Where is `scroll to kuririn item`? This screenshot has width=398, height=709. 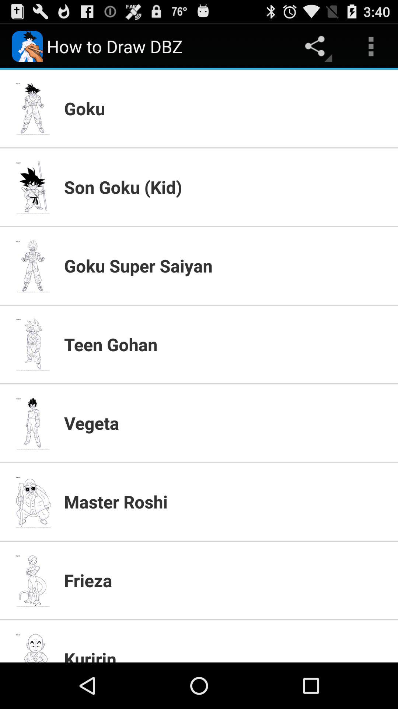
scroll to kuririn item is located at coordinates (227, 654).